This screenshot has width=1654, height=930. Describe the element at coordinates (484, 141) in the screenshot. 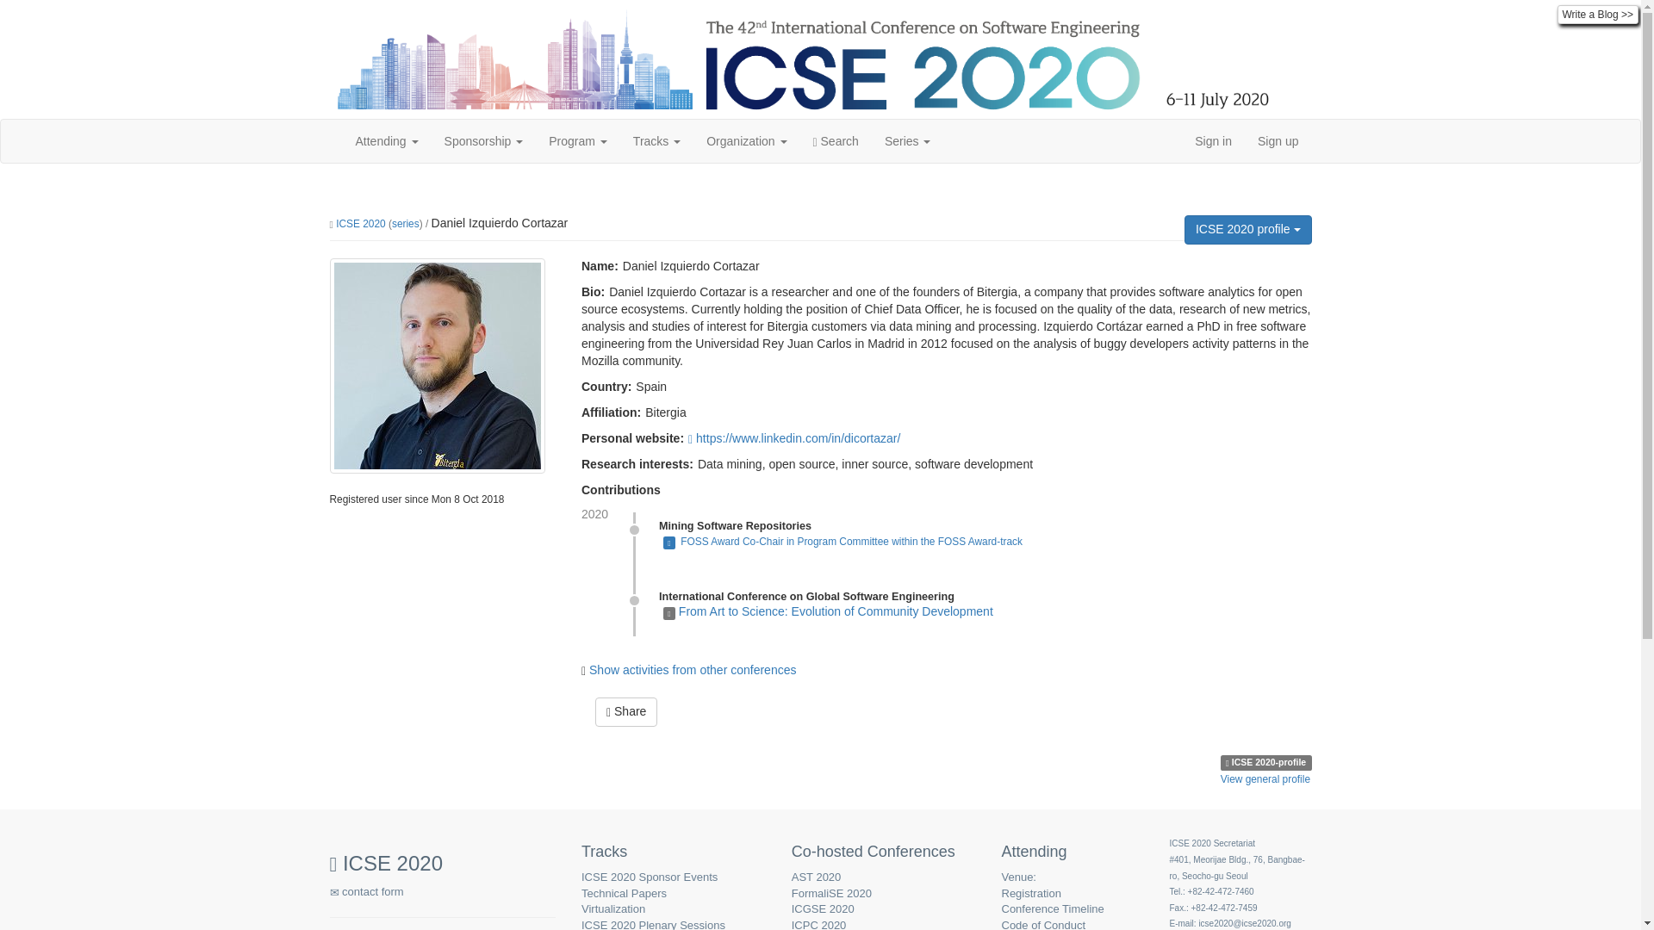

I see `Sponsorship` at that location.